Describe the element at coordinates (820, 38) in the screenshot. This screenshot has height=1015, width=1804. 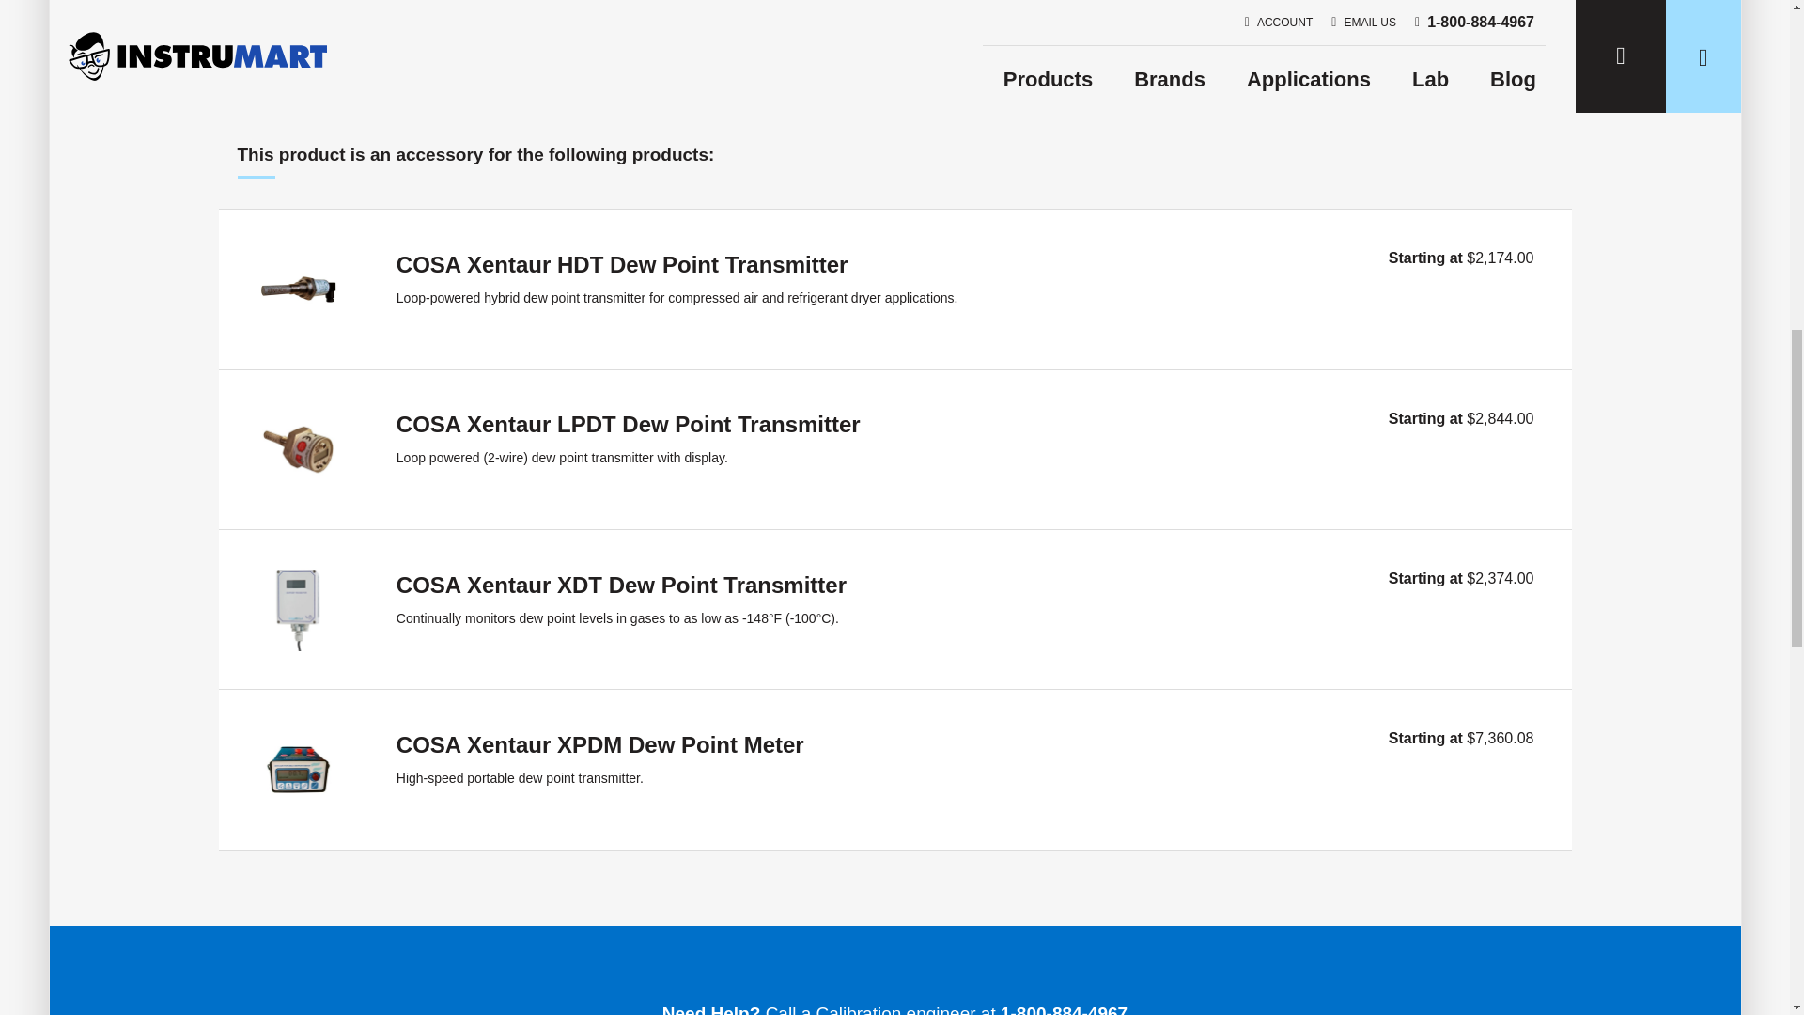
I see `Overview` at that location.